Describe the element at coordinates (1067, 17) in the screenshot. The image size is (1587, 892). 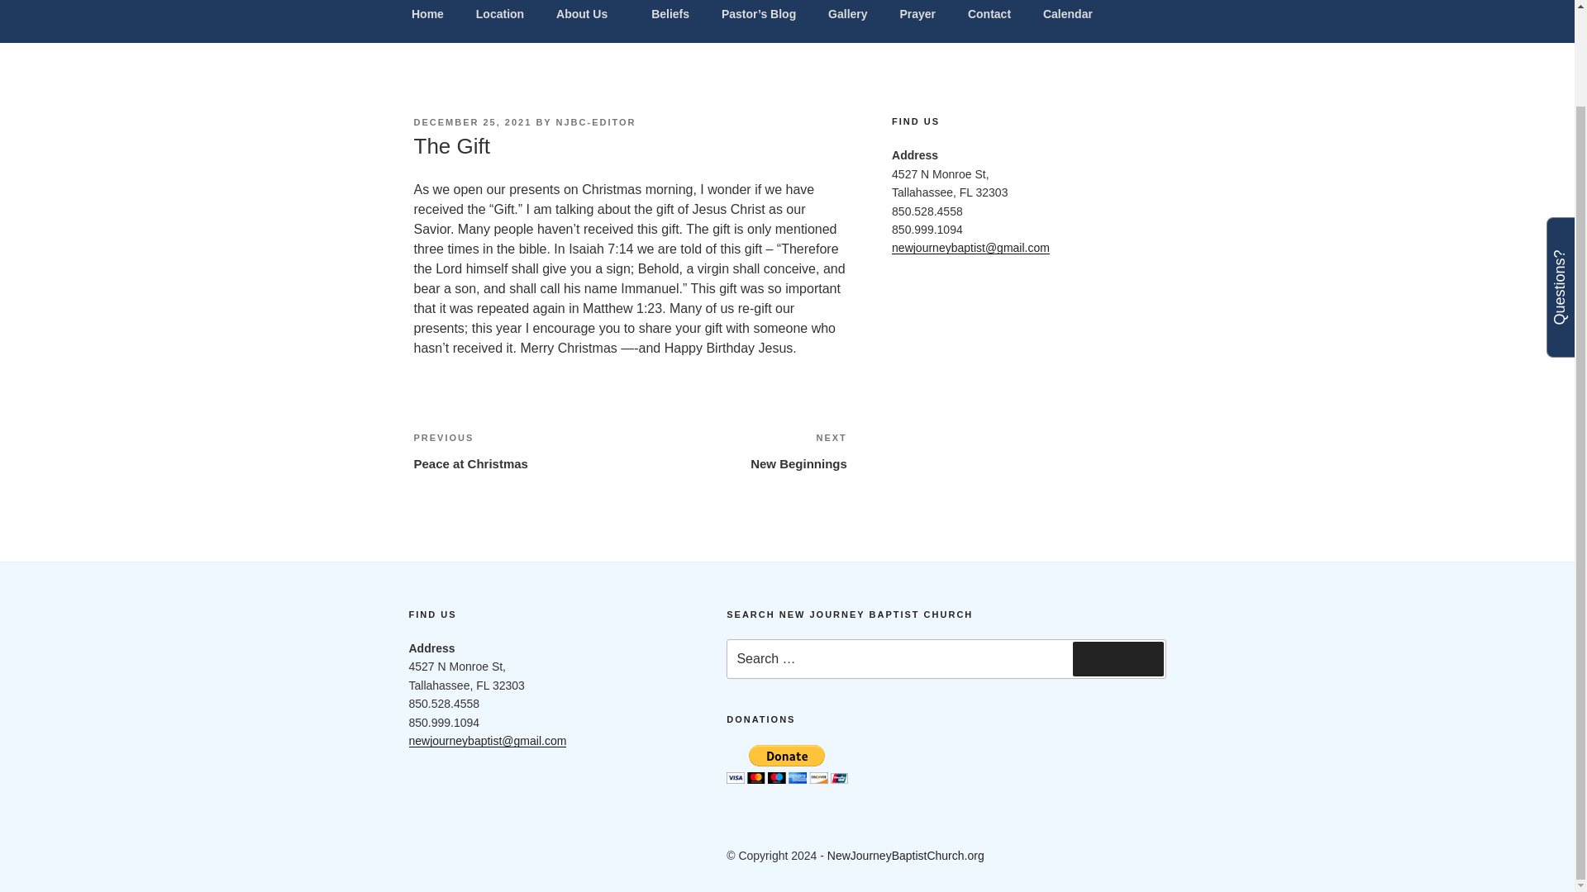
I see `Gallery` at that location.